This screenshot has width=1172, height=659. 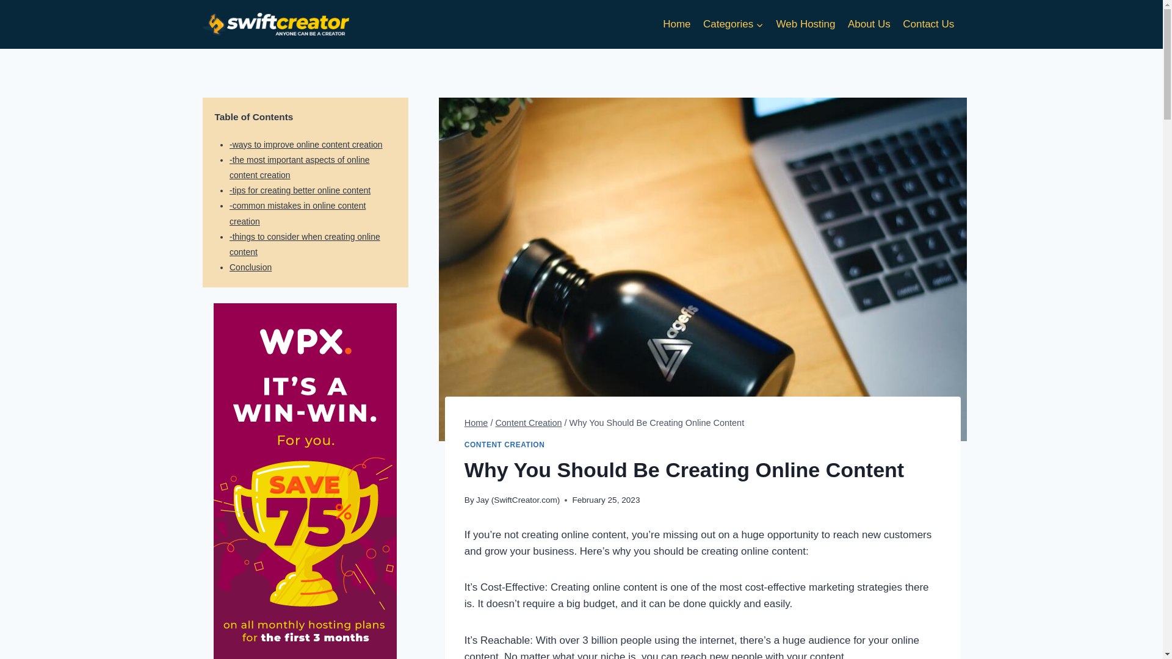 I want to click on Web Hosting, so click(x=806, y=24).